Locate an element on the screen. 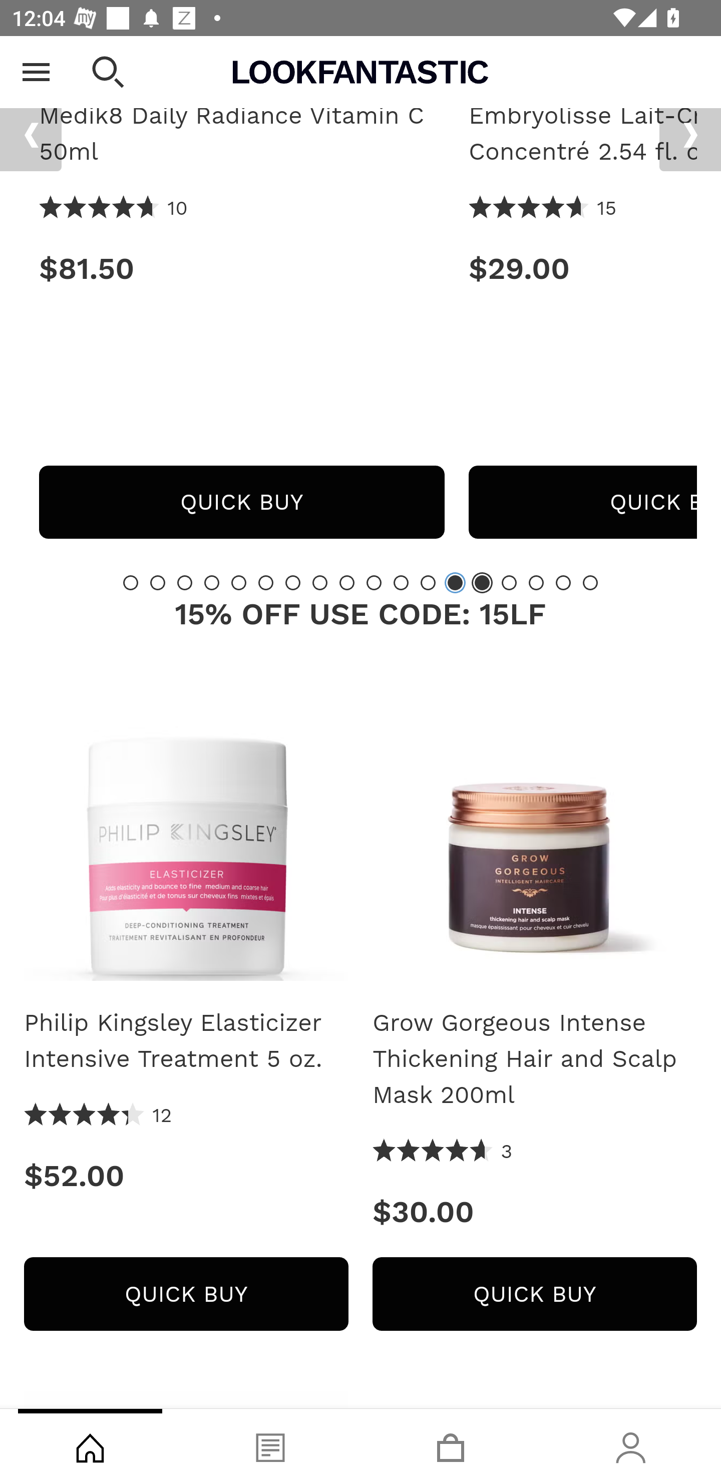 The image size is (721, 1482). Slide 2 is located at coordinates (157, 583).